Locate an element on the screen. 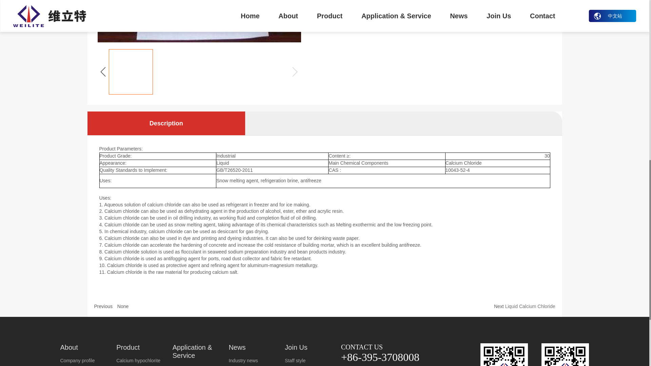  QR code is located at coordinates (565, 354).